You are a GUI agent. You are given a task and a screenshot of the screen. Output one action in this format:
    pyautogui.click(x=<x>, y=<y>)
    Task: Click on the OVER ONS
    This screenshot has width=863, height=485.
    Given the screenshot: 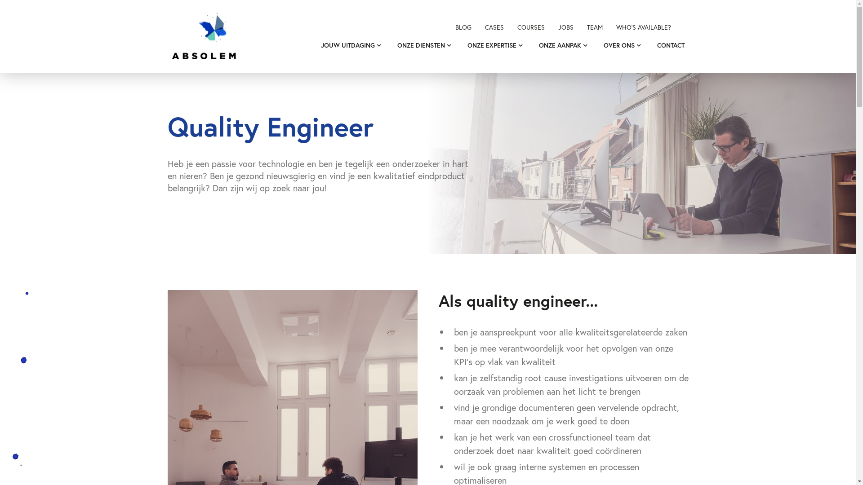 What is the action you would take?
    pyautogui.click(x=618, y=45)
    